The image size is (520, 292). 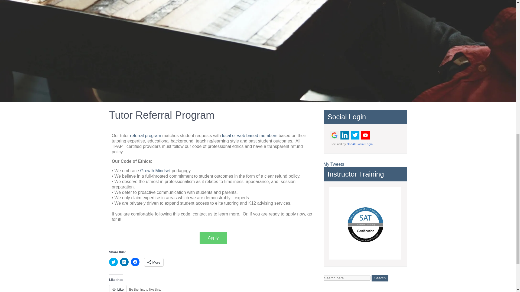 I want to click on local or web based members, so click(x=249, y=135).